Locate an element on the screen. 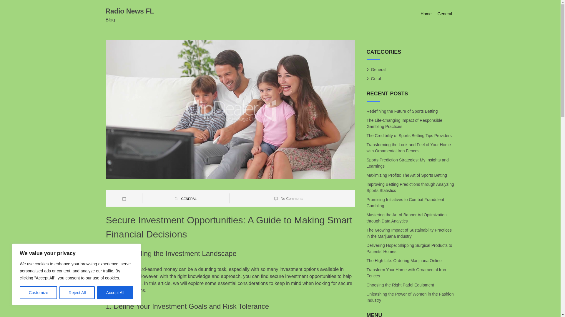 This screenshot has width=565, height=317. General is located at coordinates (378, 69).